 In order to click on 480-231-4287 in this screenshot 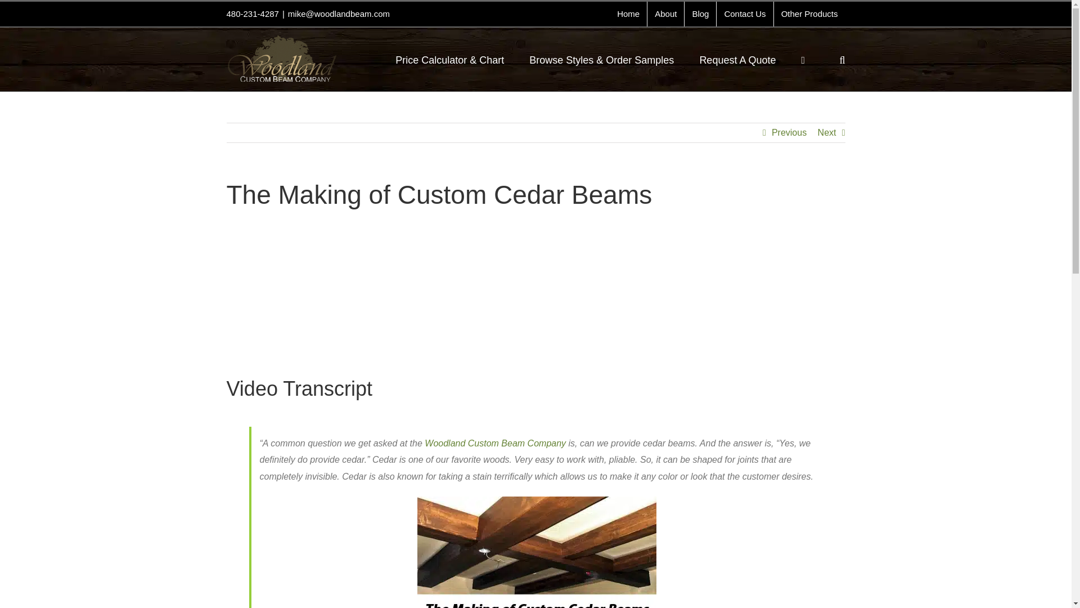, I will do `click(252, 14)`.